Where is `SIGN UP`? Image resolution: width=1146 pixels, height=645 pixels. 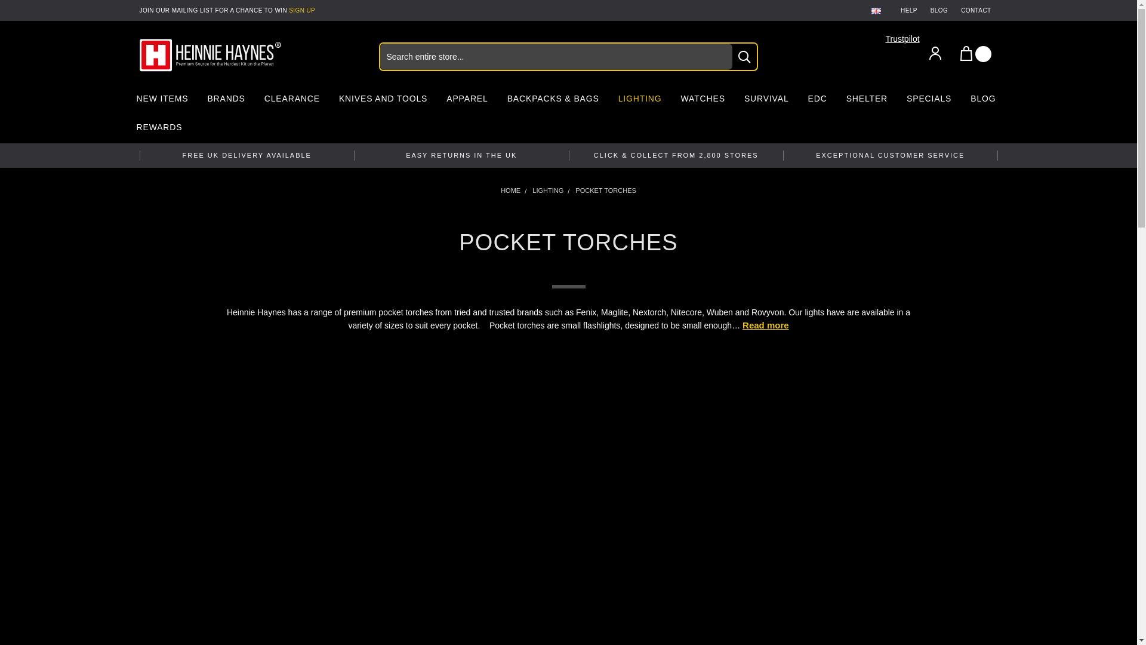
SIGN UP is located at coordinates (302, 10).